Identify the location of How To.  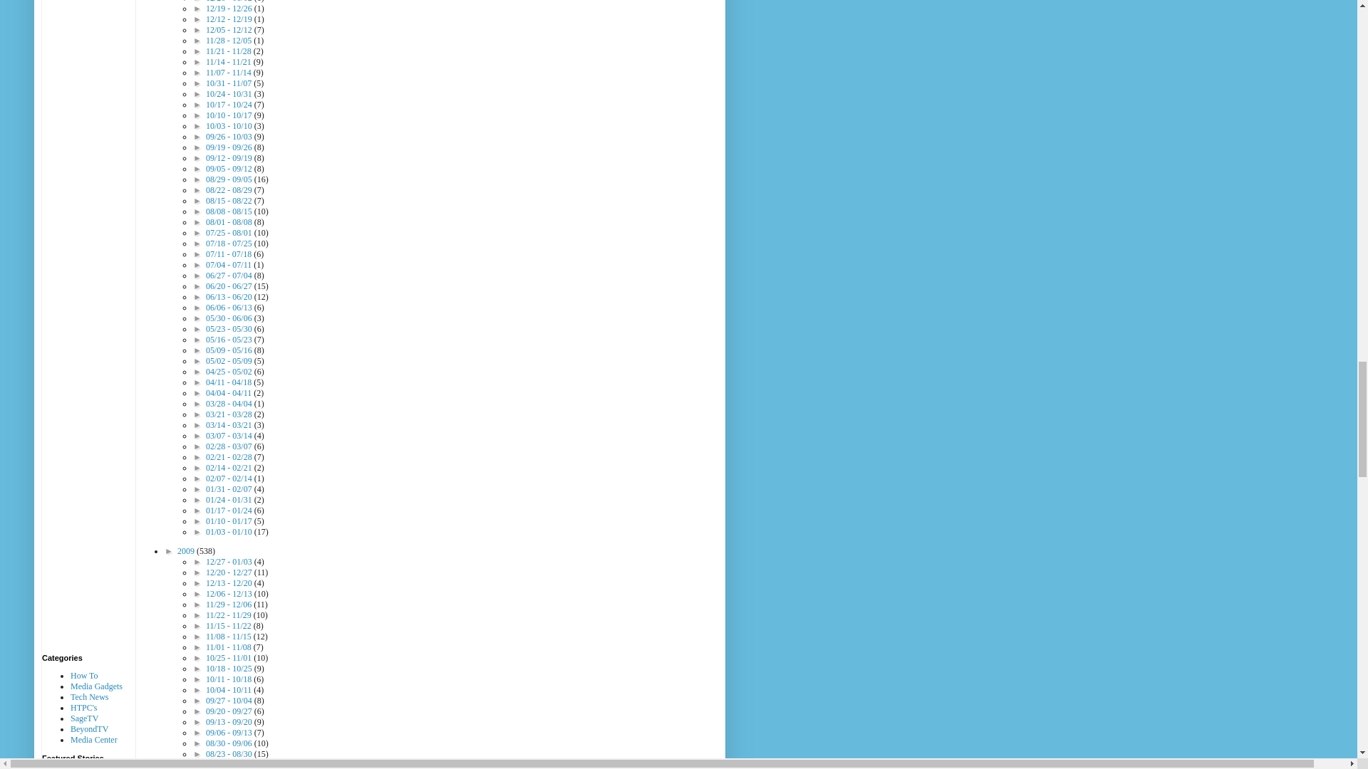
(84, 675).